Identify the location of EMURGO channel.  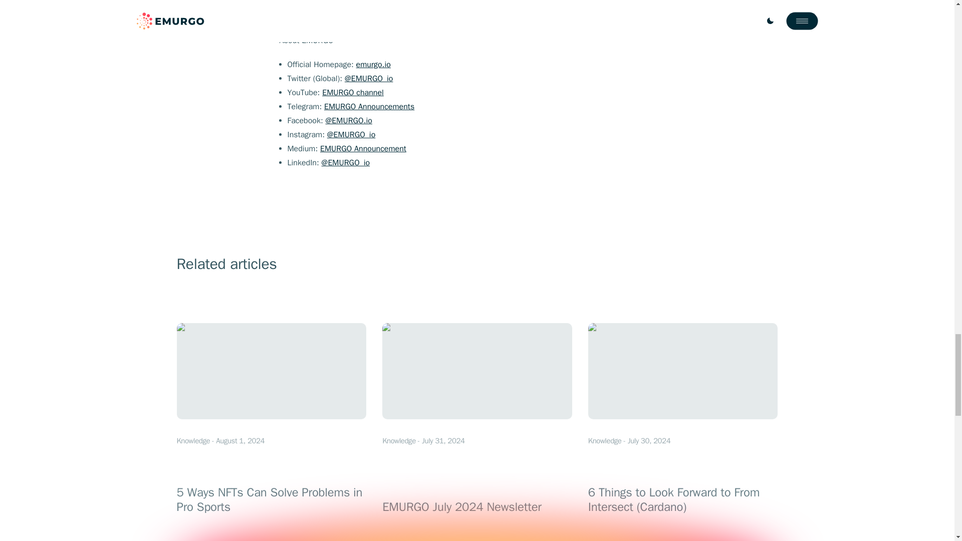
(353, 92).